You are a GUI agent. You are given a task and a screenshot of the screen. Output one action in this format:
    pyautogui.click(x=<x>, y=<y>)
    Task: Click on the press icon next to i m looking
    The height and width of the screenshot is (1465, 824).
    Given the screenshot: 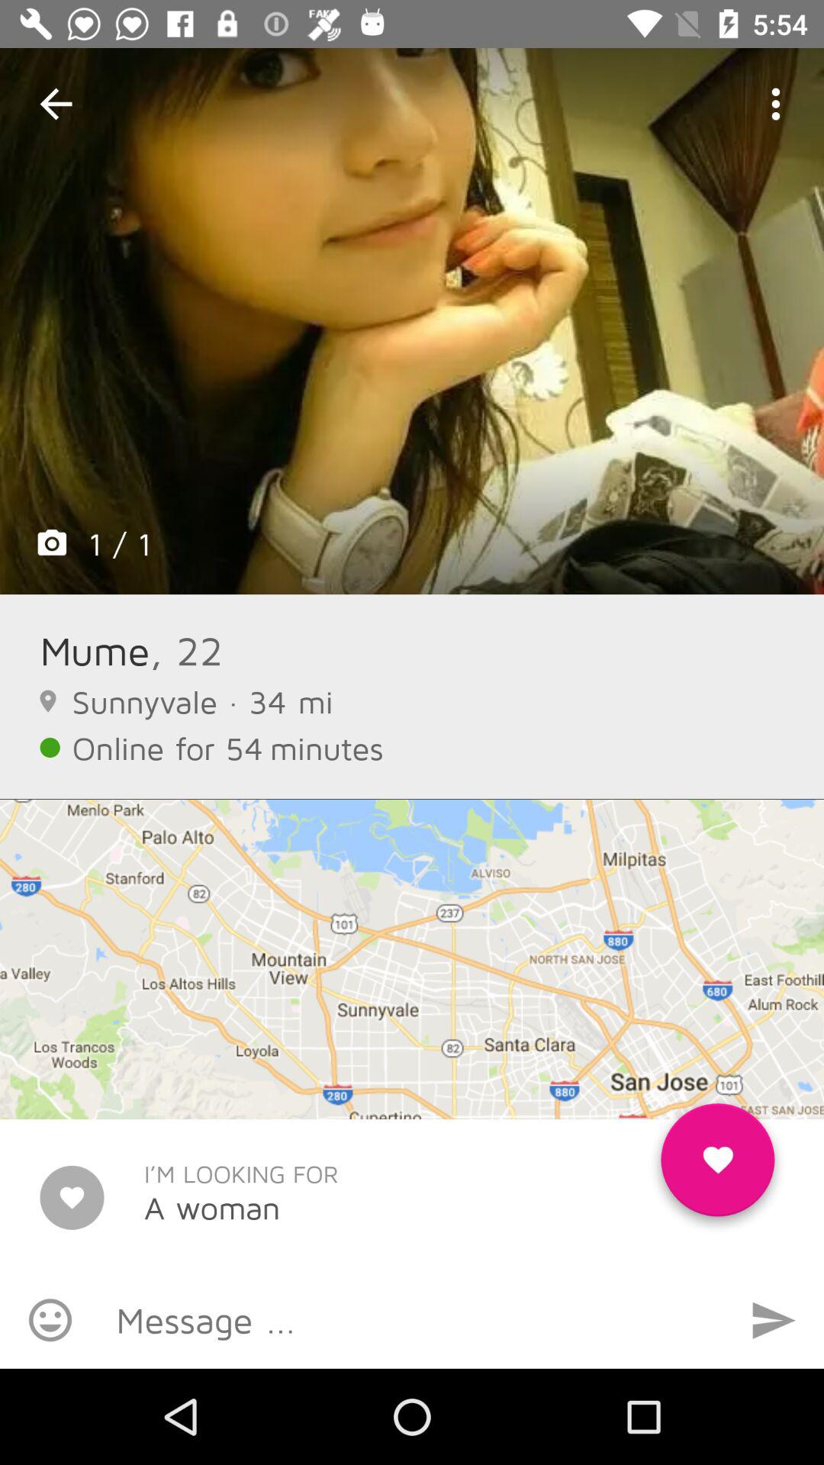 What is the action you would take?
    pyautogui.click(x=717, y=1166)
    